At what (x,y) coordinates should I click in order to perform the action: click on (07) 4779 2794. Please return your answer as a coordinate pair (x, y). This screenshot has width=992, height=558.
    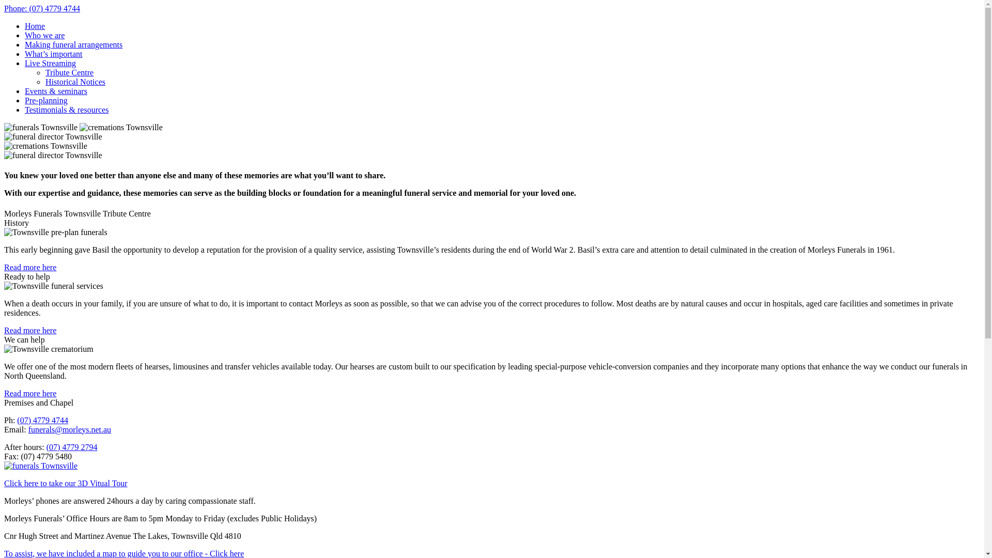
    Looking at the image, I should click on (72, 447).